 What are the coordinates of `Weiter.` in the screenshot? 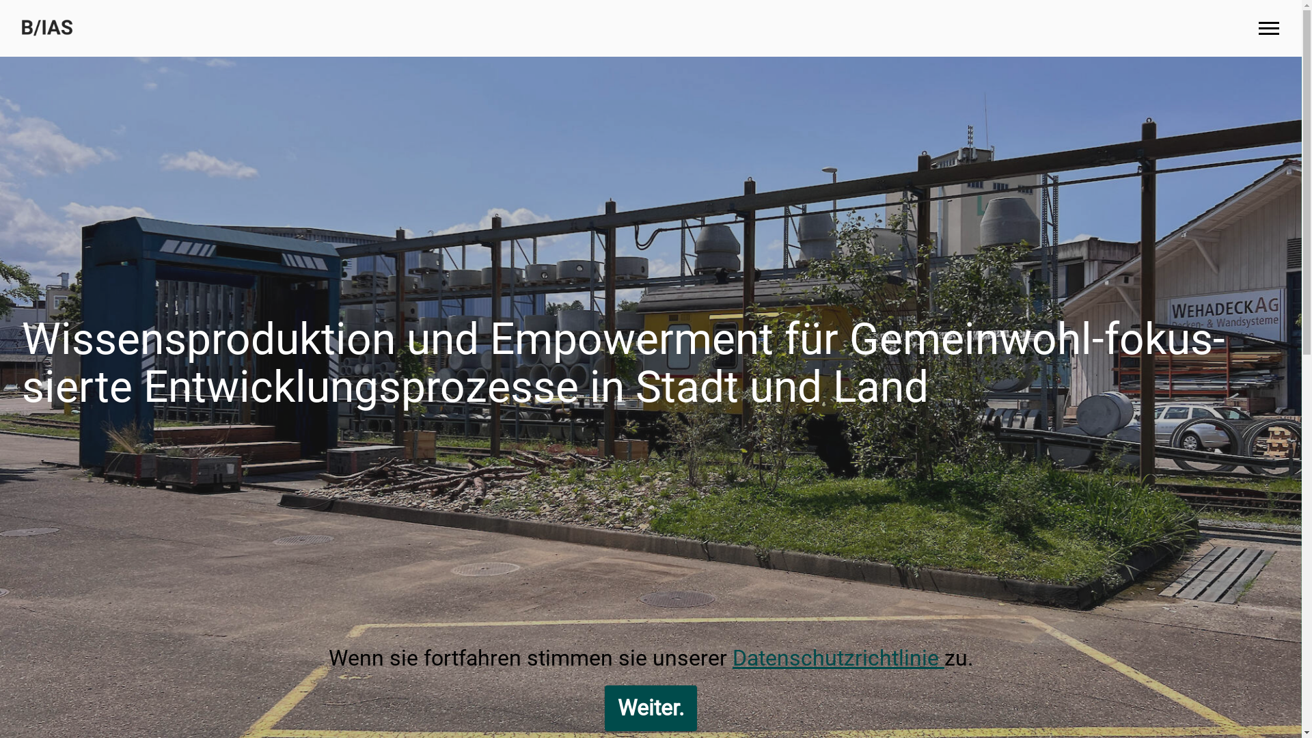 It's located at (651, 708).